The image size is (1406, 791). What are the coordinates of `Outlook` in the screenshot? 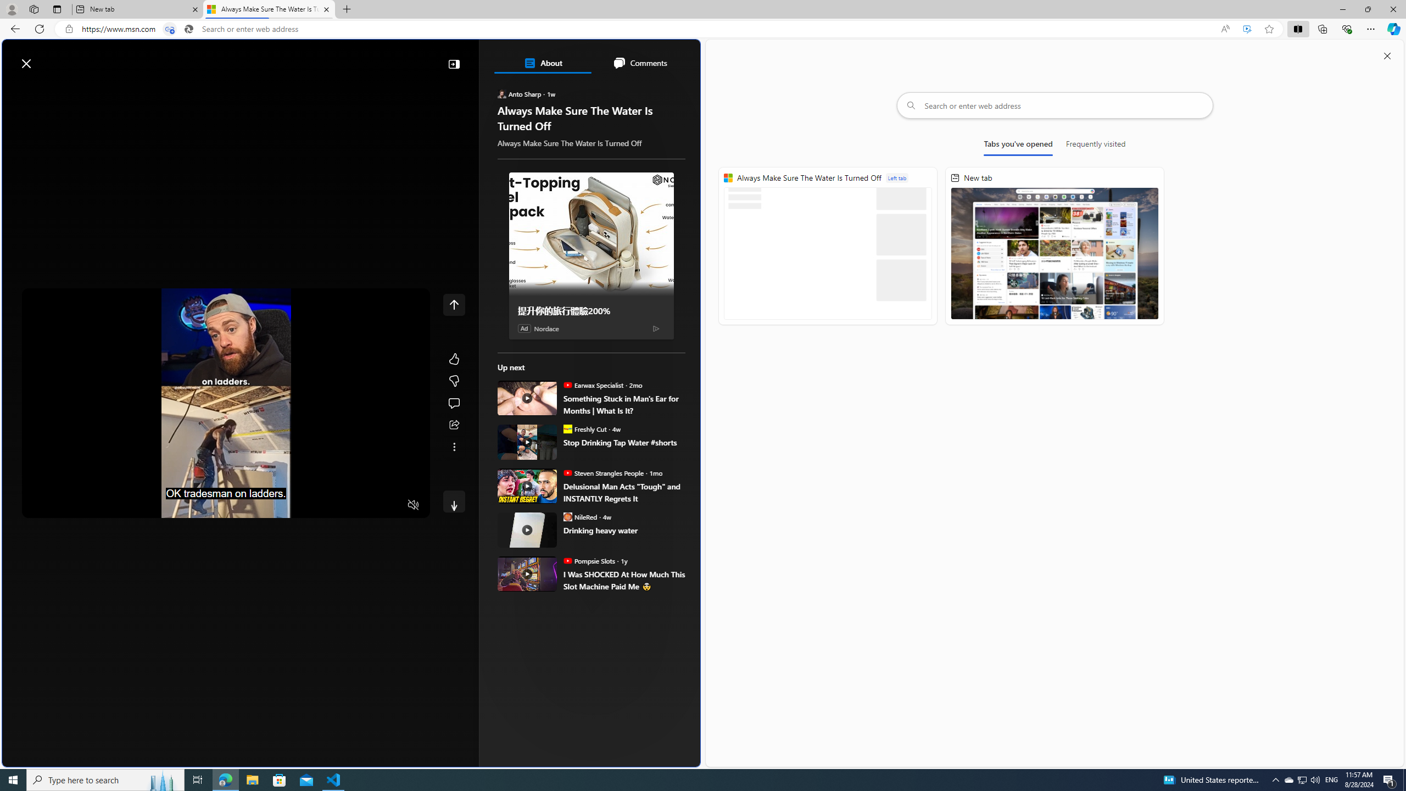 It's located at (1393, 95).